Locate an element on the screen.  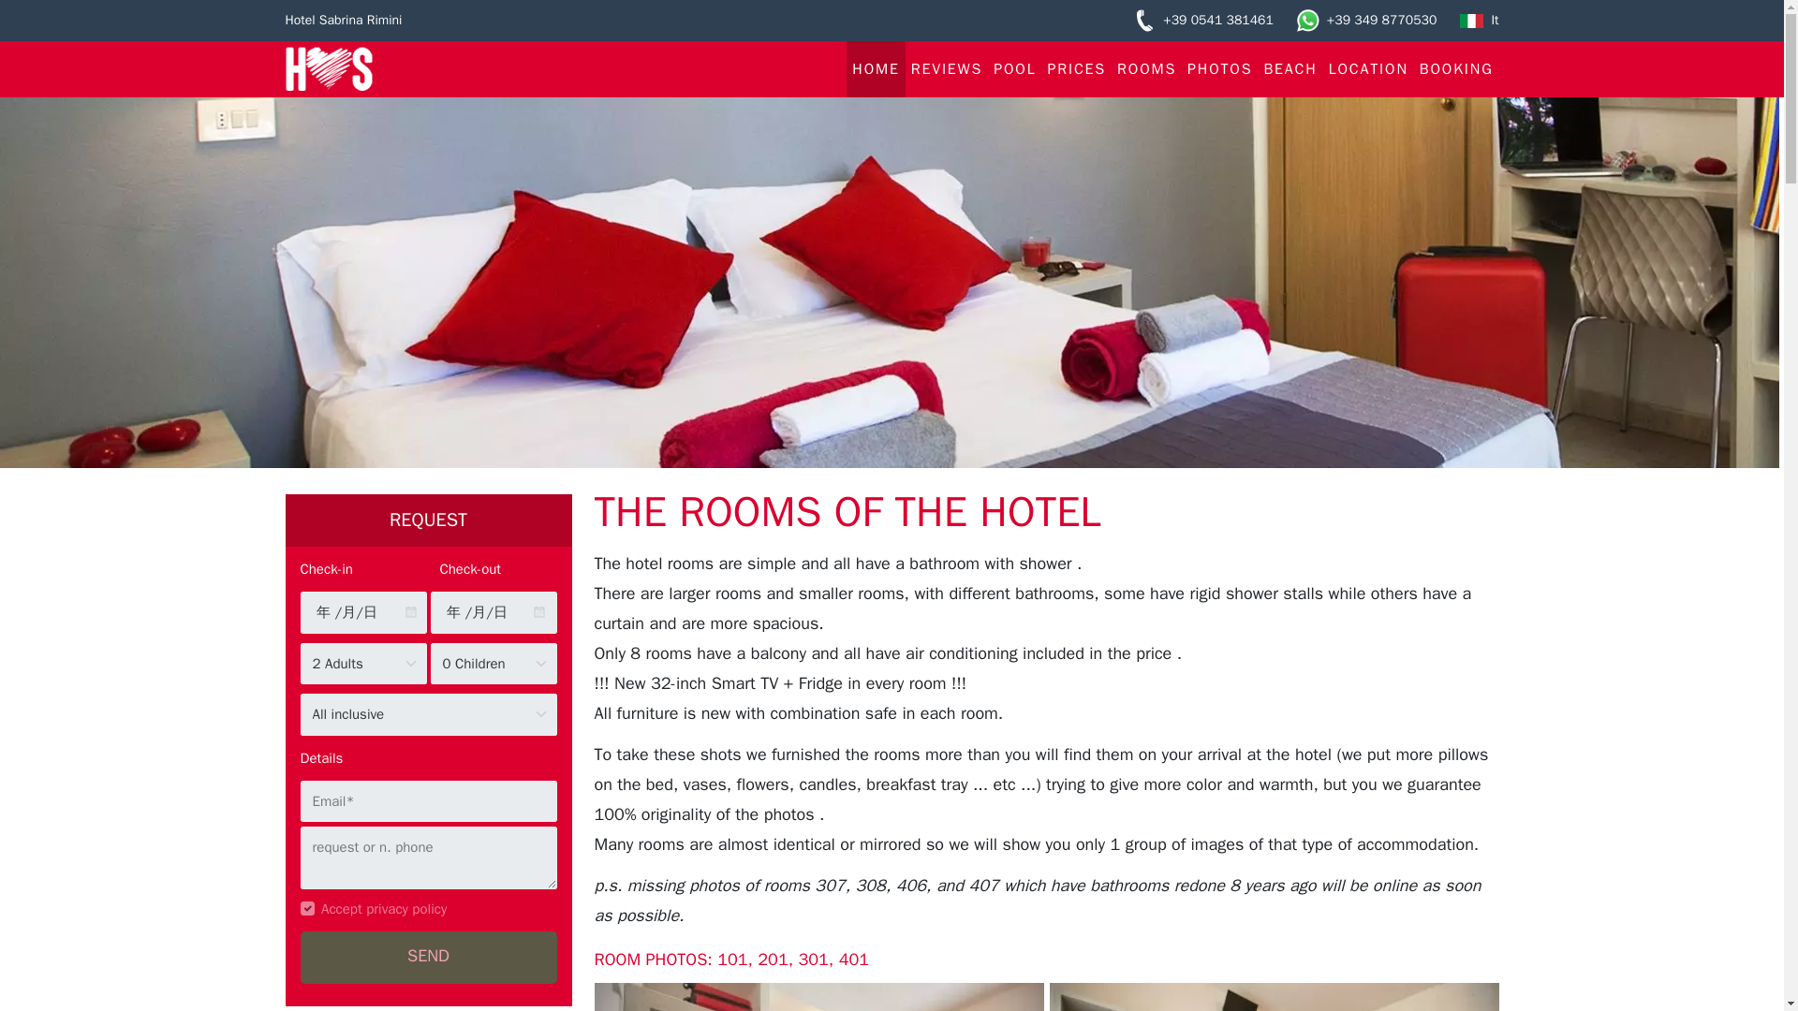
BOOKING is located at coordinates (1456, 69).